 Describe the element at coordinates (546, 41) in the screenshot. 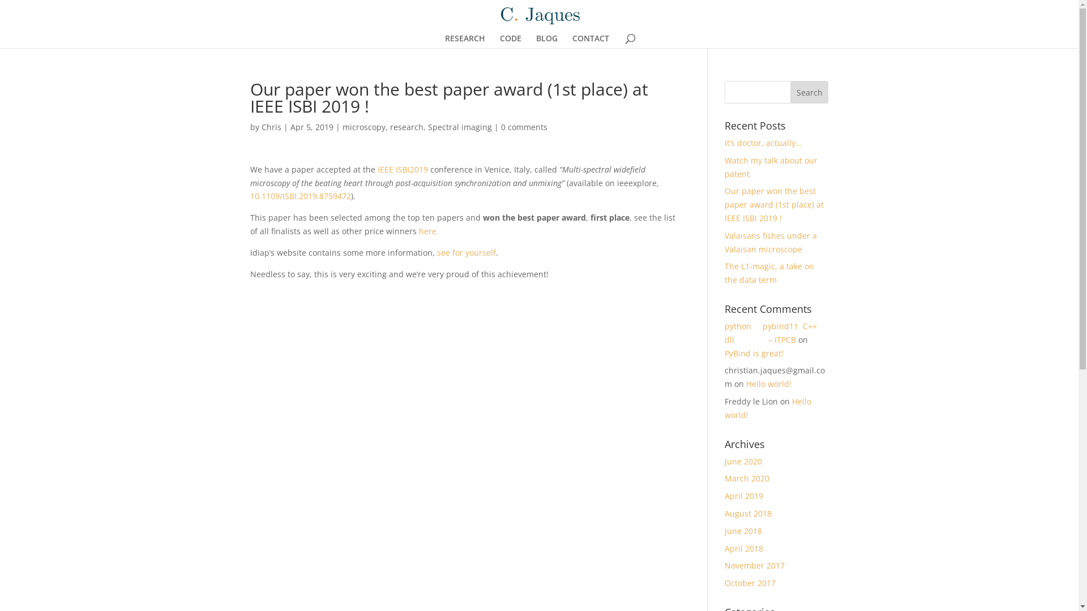

I see `BLOG` at that location.